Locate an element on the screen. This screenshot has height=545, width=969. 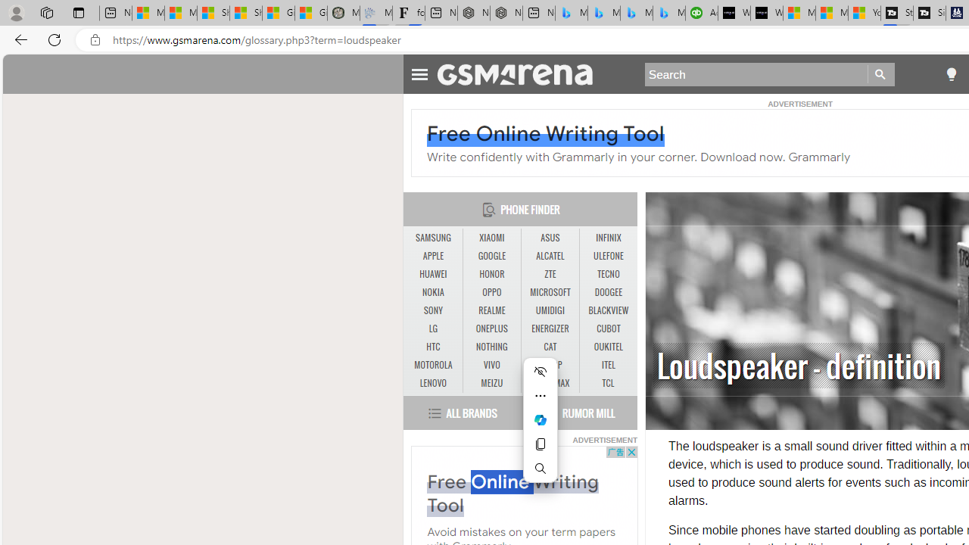
NOTHING is located at coordinates (492, 347).